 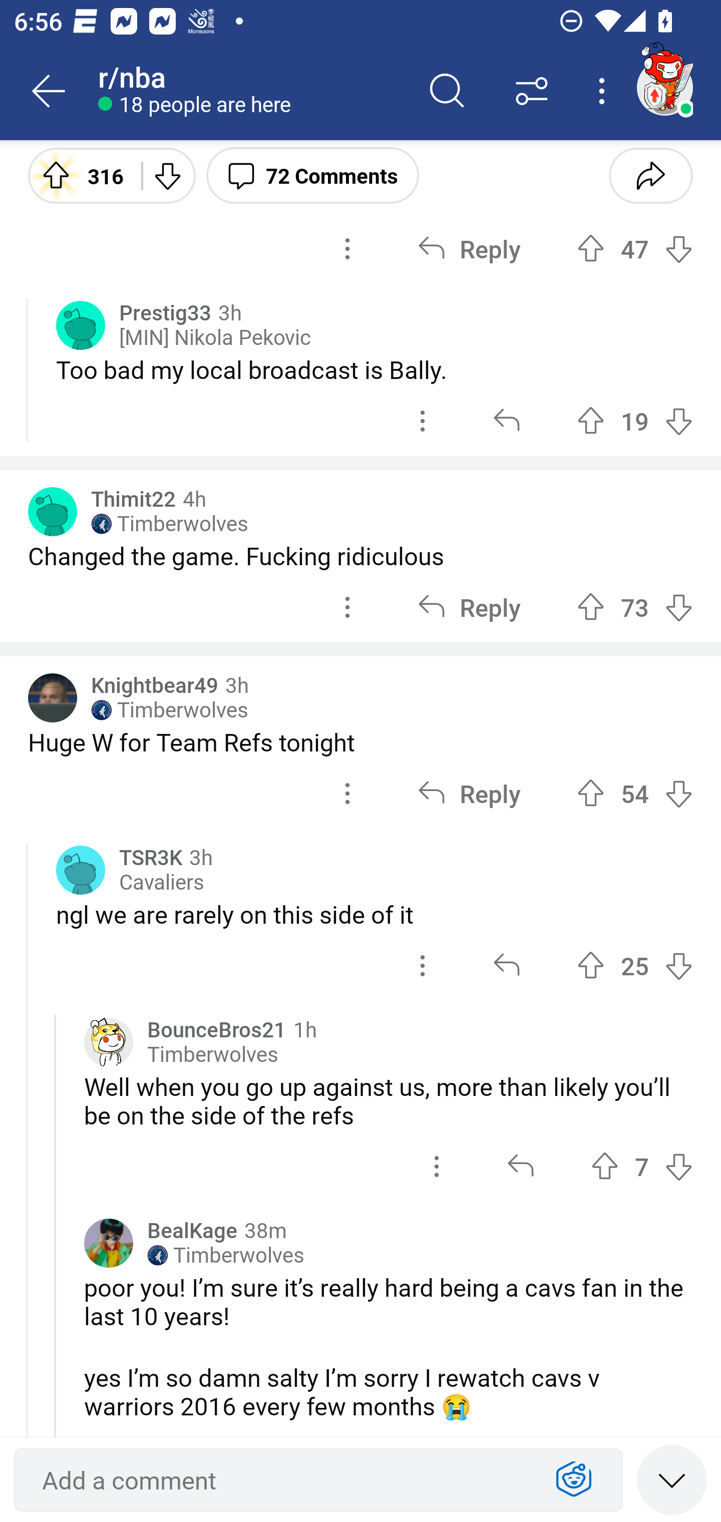 I want to click on Cavaliers, so click(x=161, y=882).